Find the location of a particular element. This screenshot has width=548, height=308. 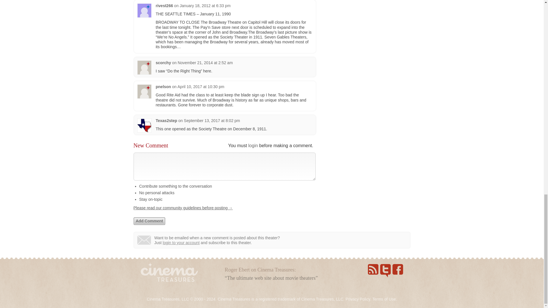

Add Comment is located at coordinates (150, 221).